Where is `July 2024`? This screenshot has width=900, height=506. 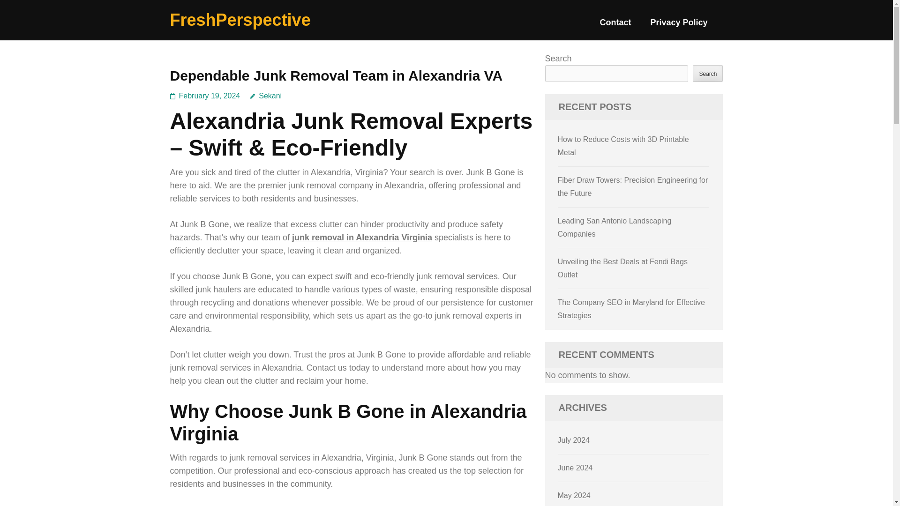 July 2024 is located at coordinates (574, 440).